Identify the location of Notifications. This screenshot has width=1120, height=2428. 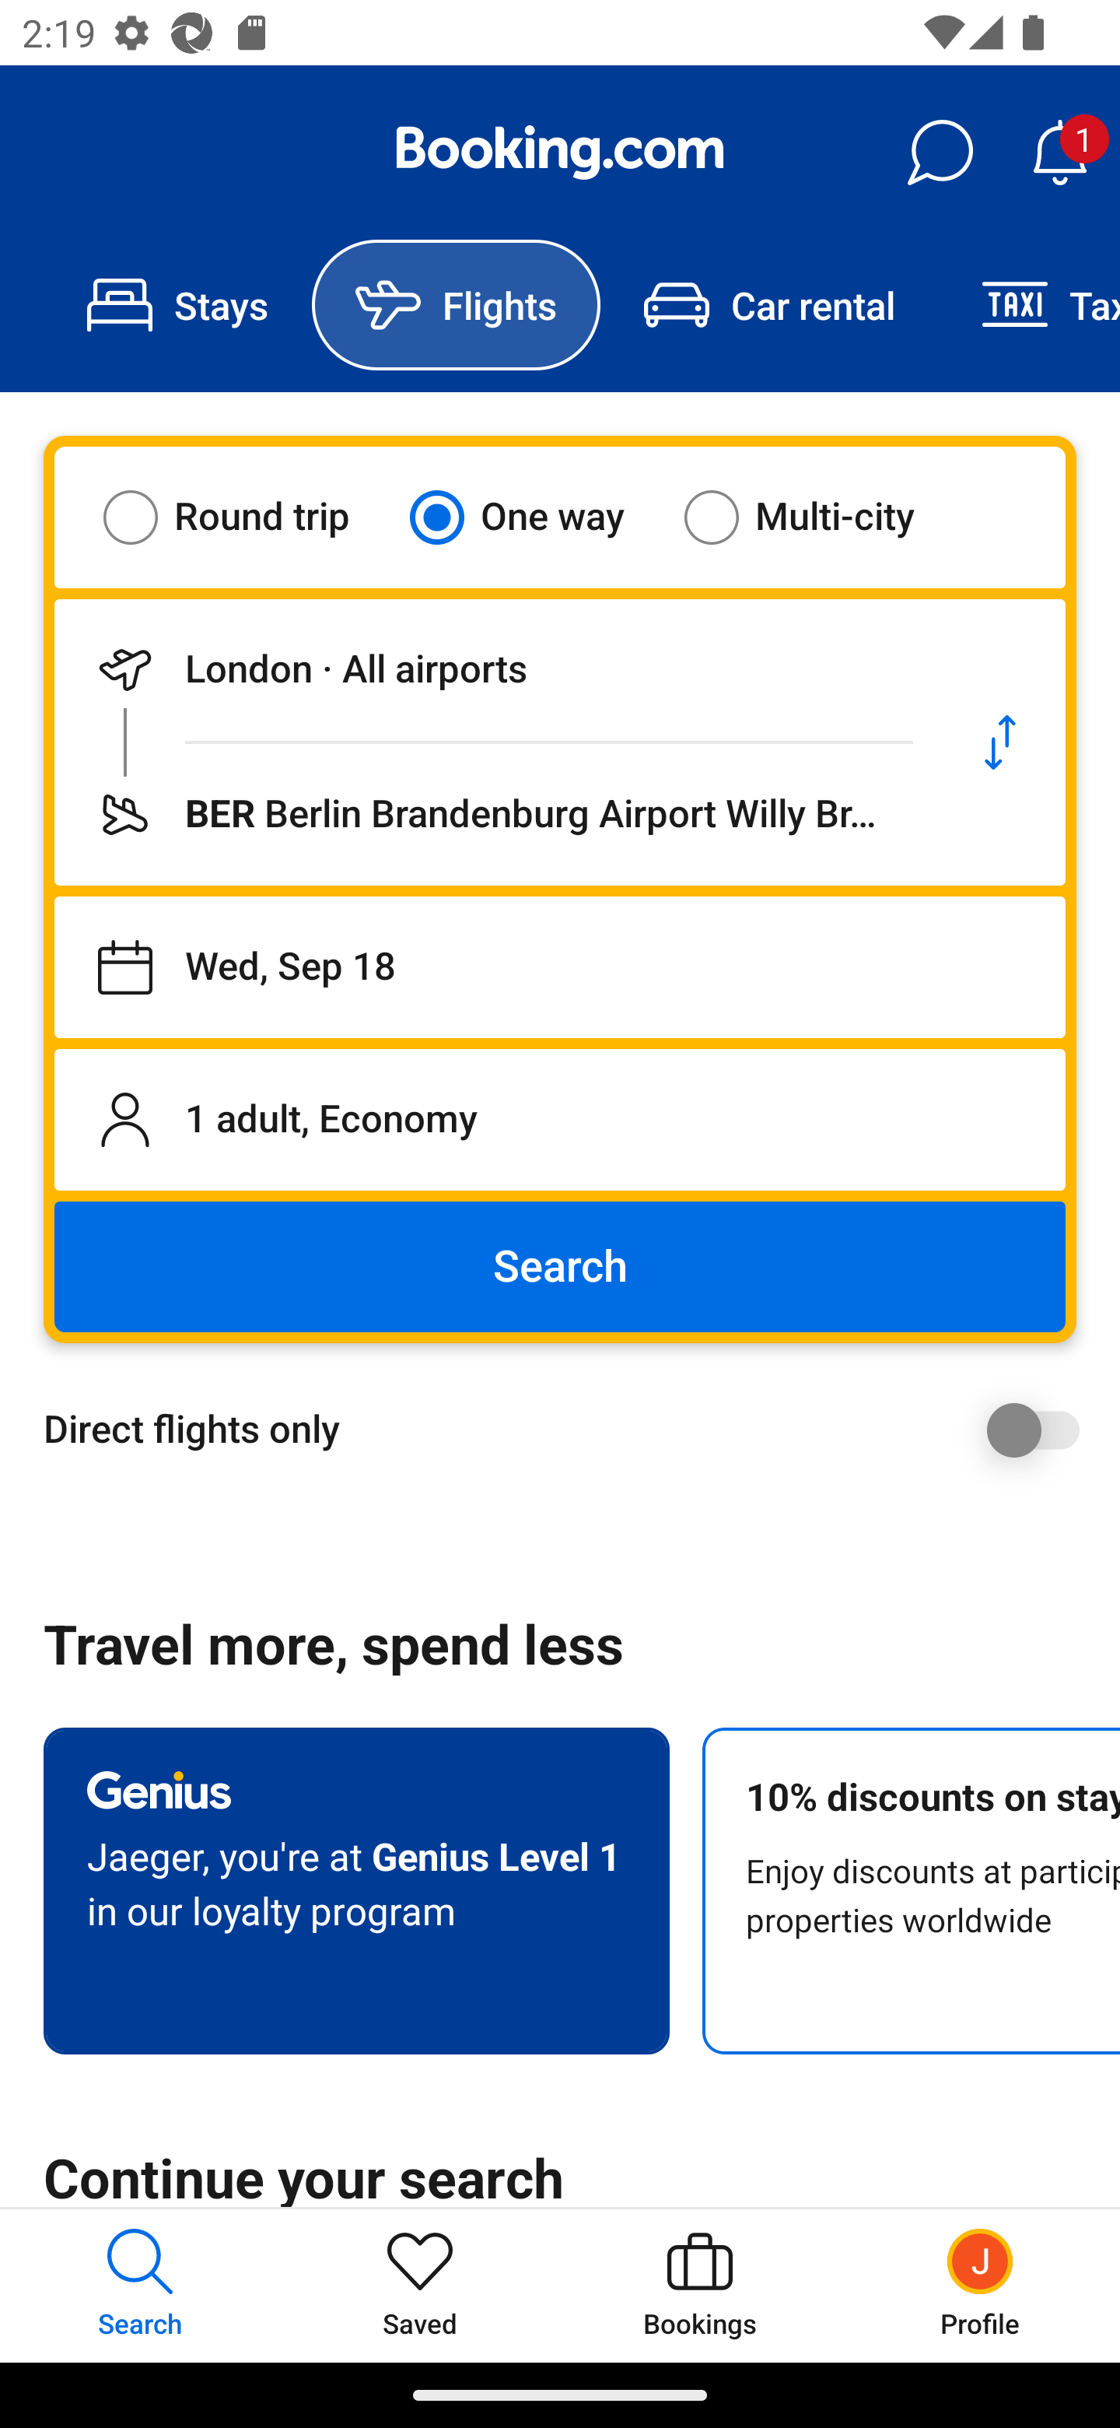
(1059, 153).